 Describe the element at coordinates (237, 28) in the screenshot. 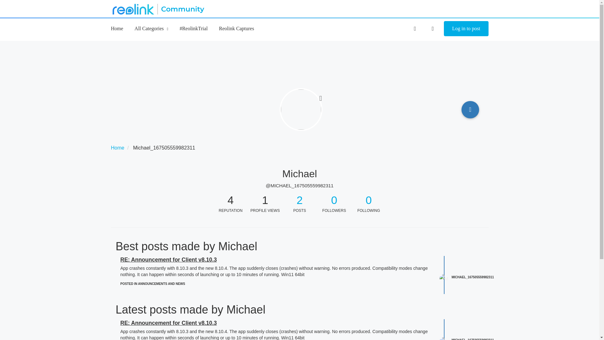

I see `Reolink Captures` at that location.